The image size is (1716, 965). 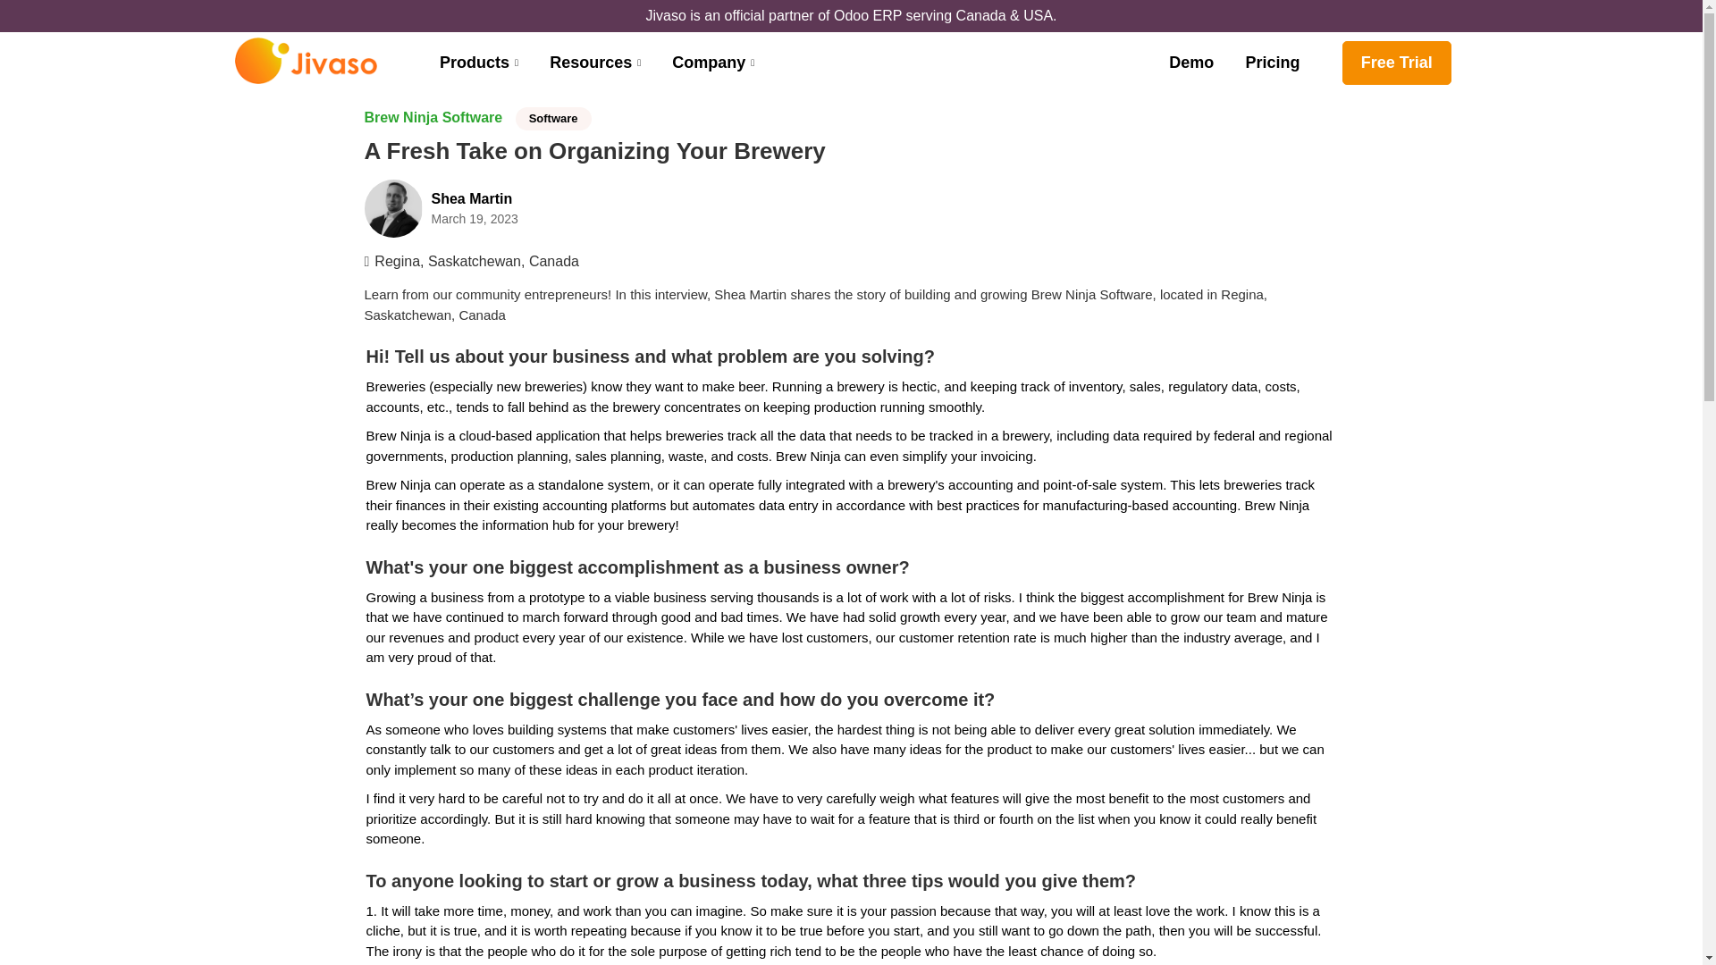 What do you see at coordinates (1190, 63) in the screenshot?
I see `Free Trial` at bounding box center [1190, 63].